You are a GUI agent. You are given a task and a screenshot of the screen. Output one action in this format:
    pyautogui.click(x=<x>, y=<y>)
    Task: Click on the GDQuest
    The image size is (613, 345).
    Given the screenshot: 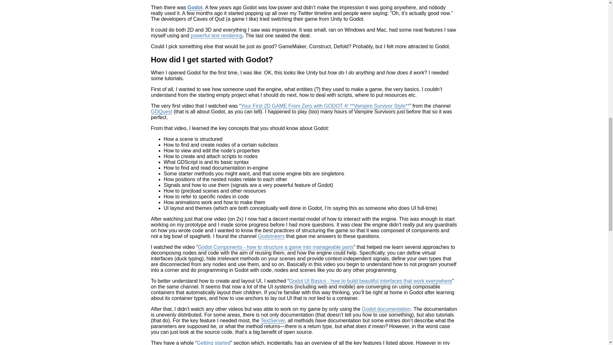 What is the action you would take?
    pyautogui.click(x=162, y=112)
    